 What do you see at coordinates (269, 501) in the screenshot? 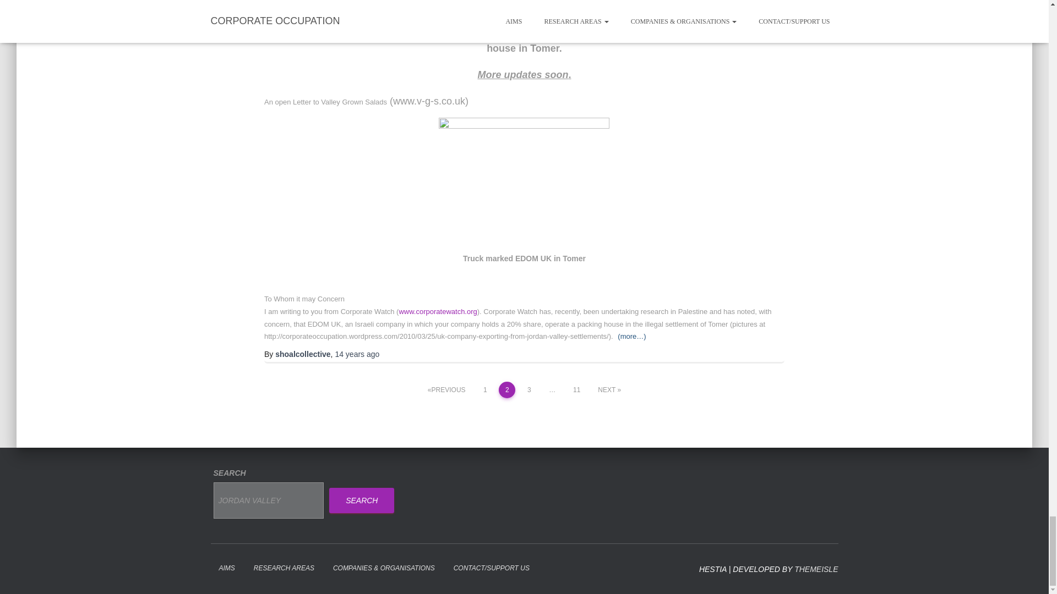
I see `Jordan Valley` at bounding box center [269, 501].